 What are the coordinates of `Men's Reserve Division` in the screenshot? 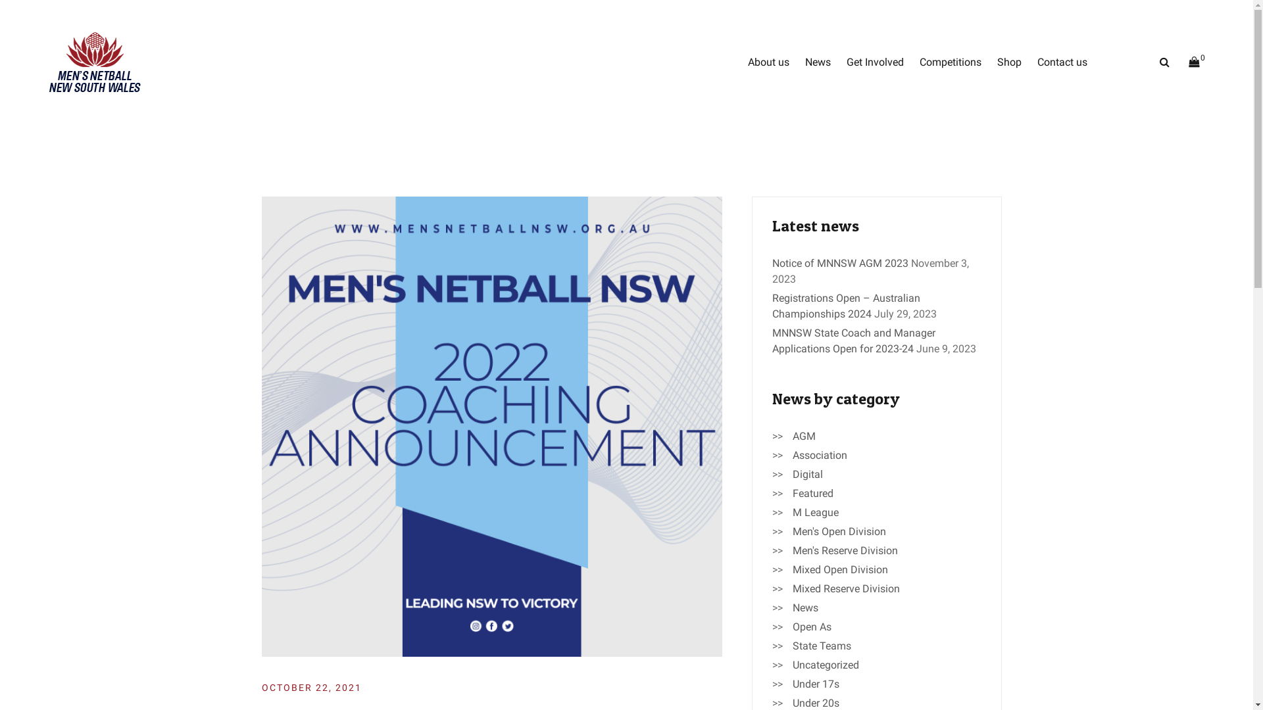 It's located at (845, 551).